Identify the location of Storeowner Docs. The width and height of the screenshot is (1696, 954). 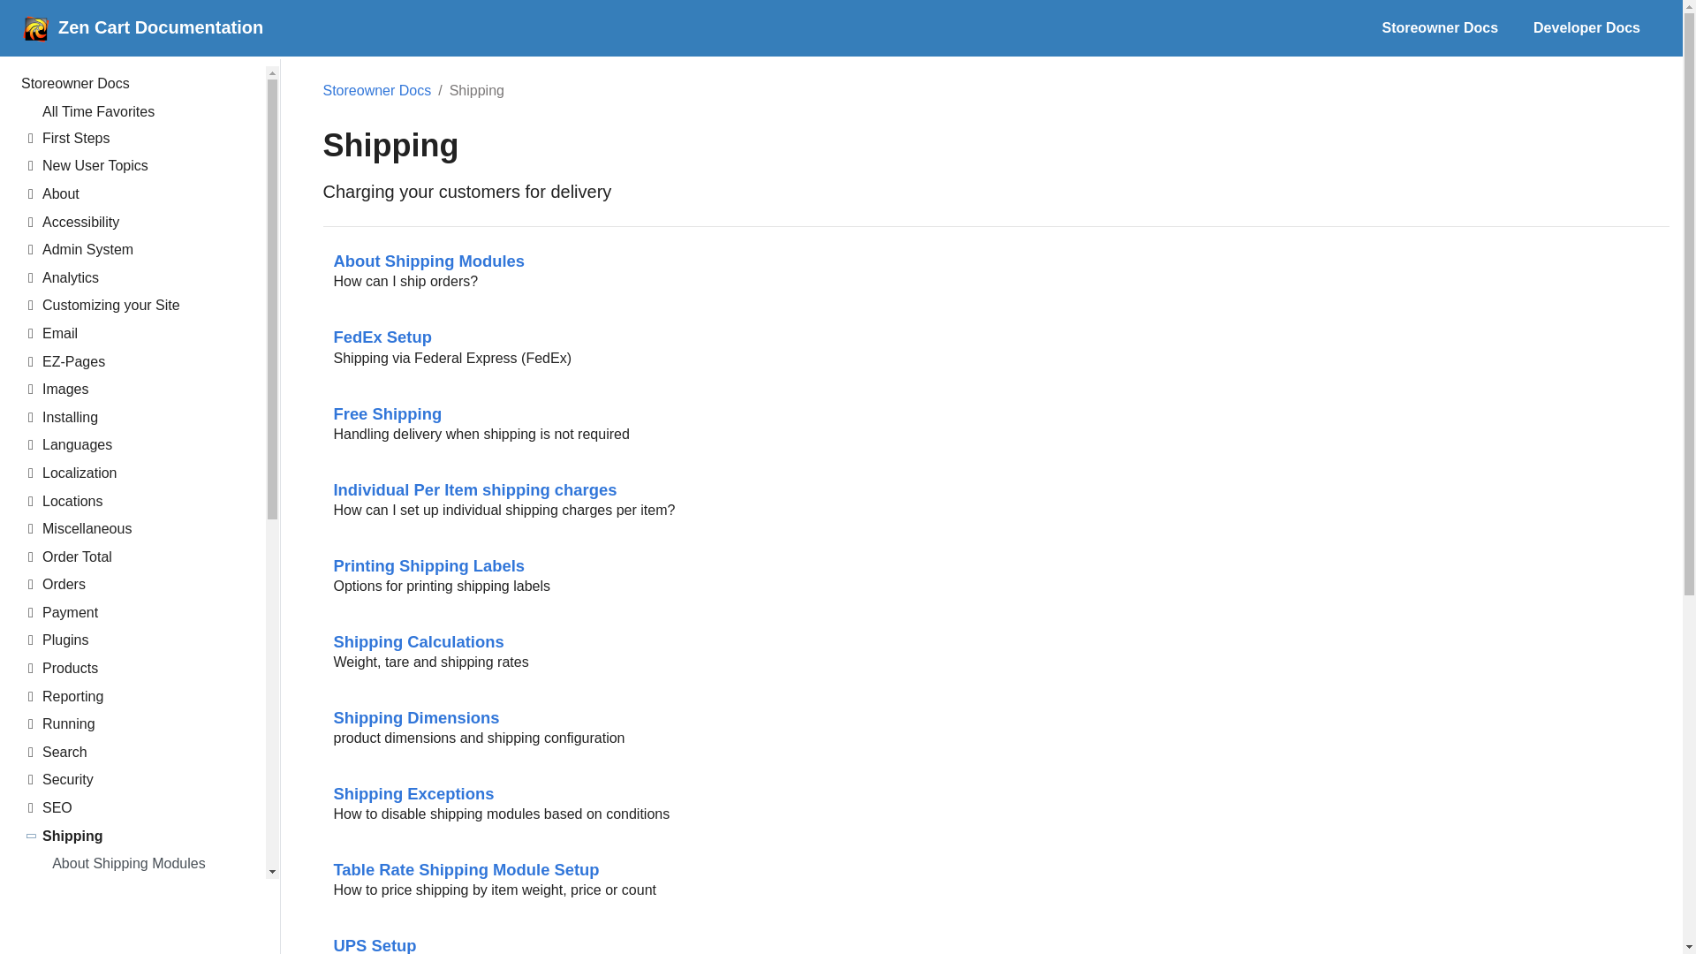
(143, 140).